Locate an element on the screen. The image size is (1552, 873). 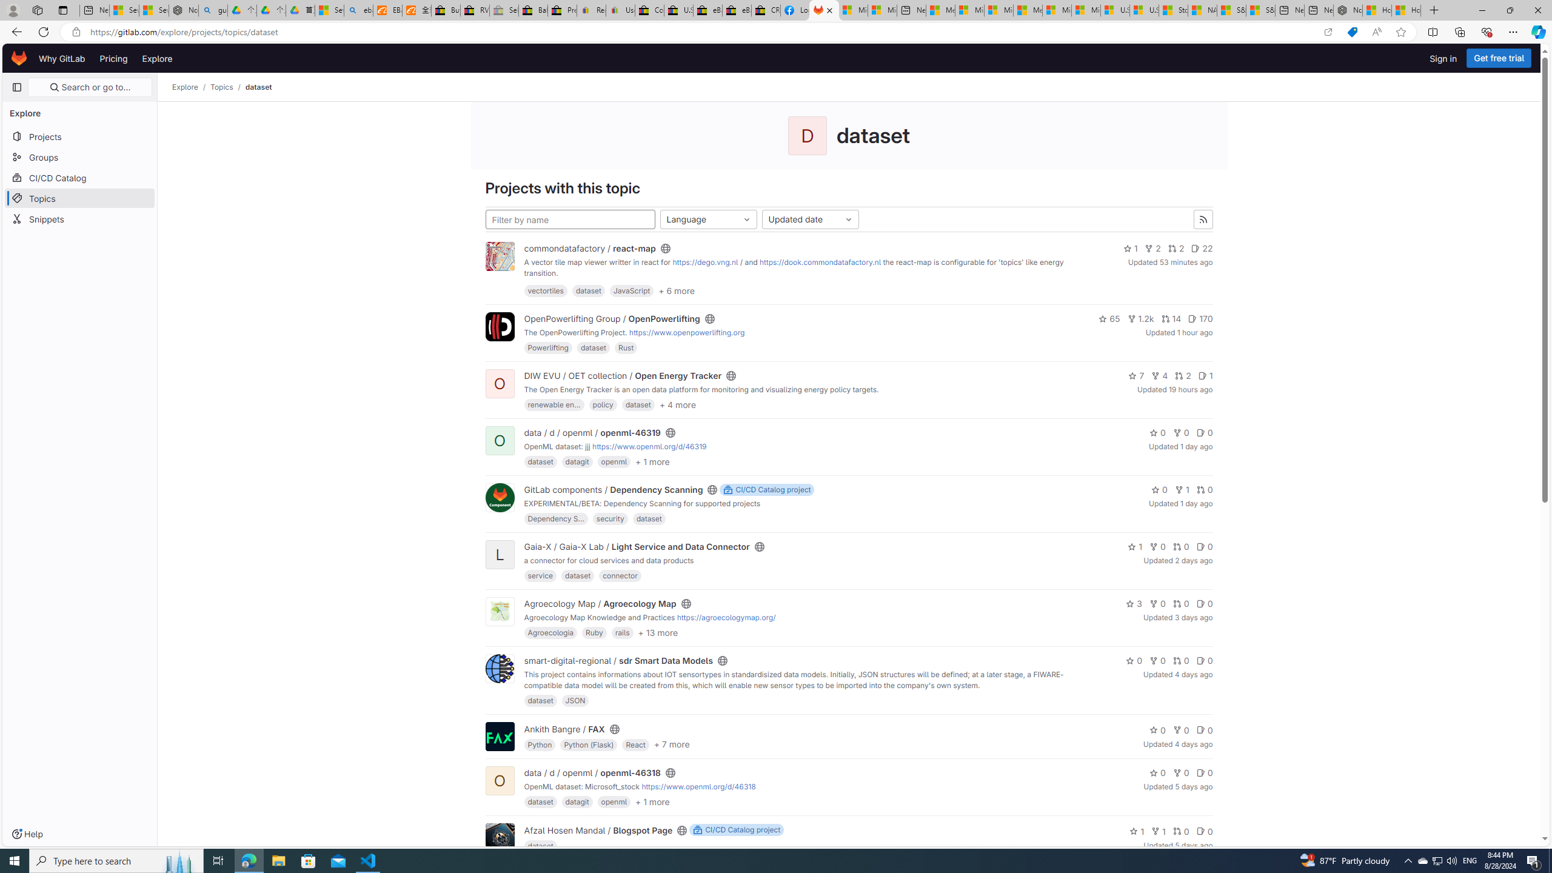
rails is located at coordinates (622, 632).